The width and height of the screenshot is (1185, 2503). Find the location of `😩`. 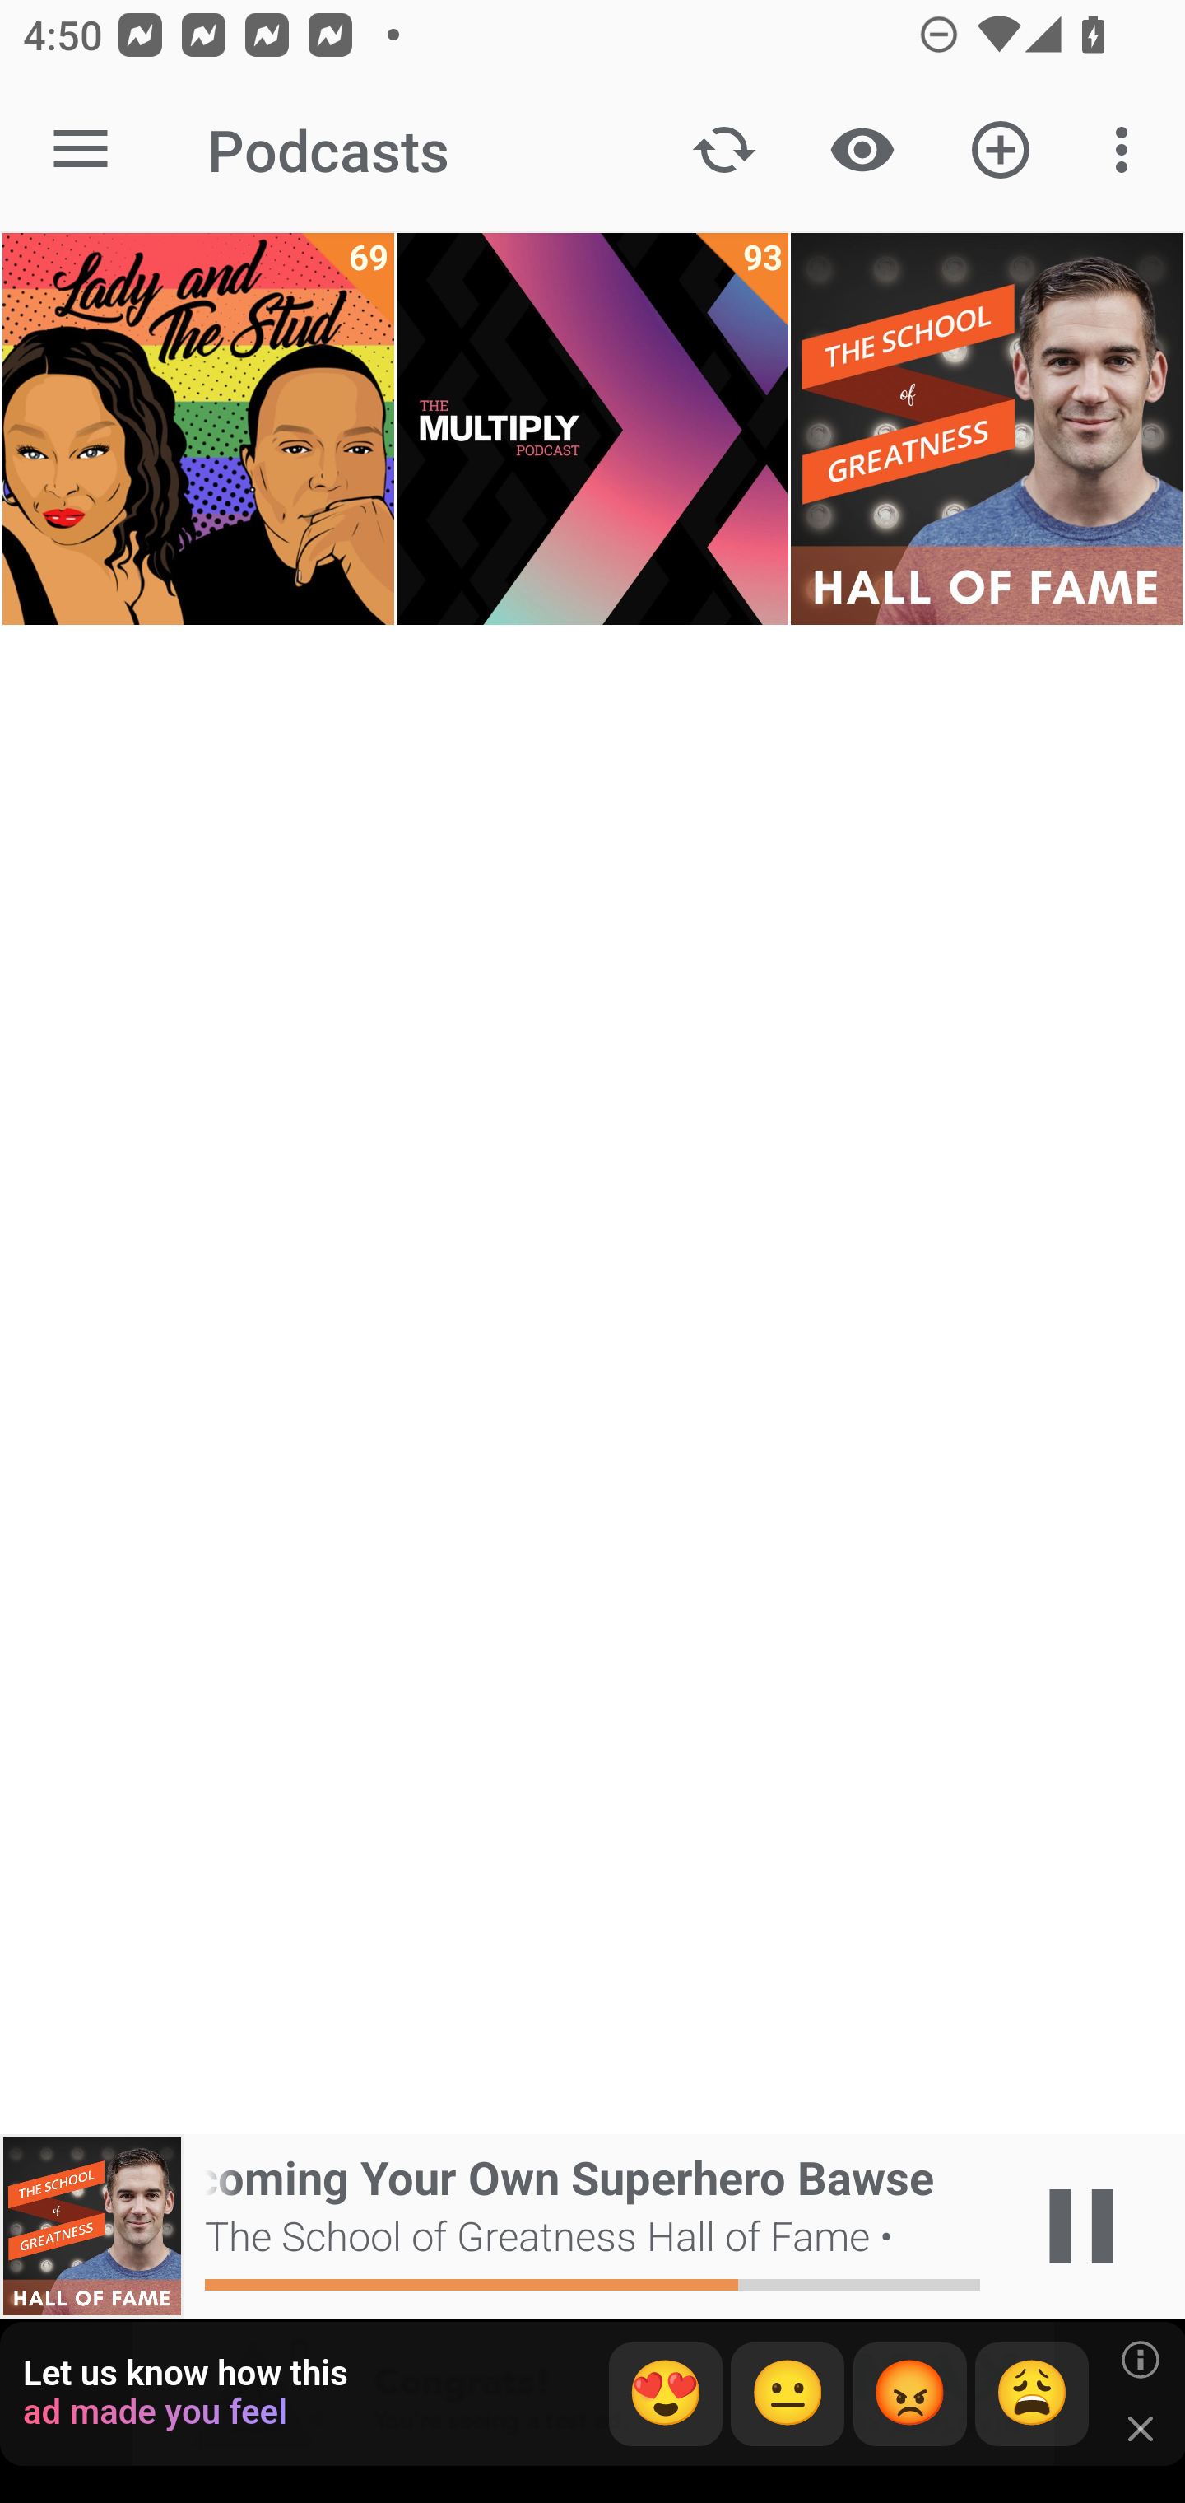

😩 is located at coordinates (1032, 2394).